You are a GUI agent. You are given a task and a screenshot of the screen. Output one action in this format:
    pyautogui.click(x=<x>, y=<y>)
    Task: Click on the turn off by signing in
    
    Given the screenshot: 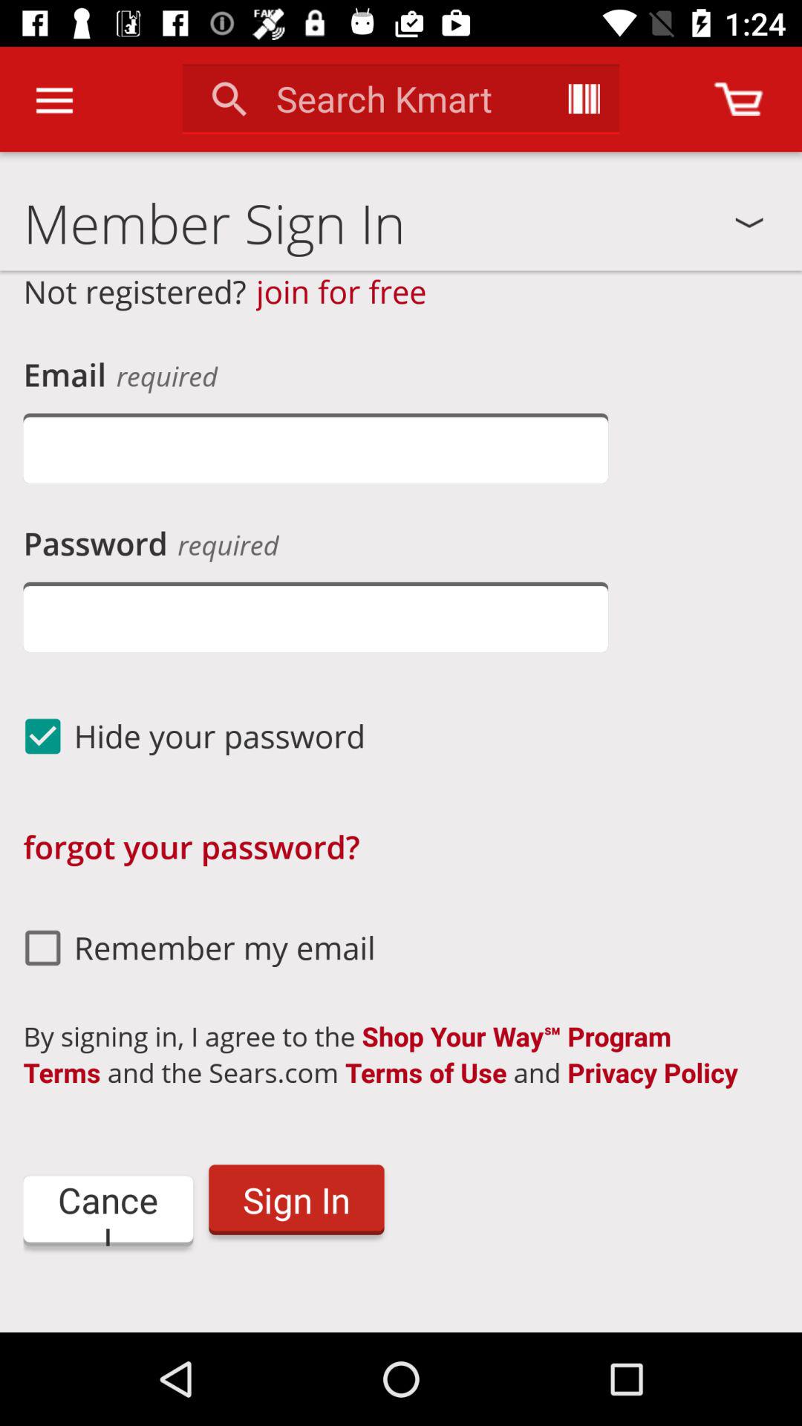 What is the action you would take?
    pyautogui.click(x=393, y=1055)
    